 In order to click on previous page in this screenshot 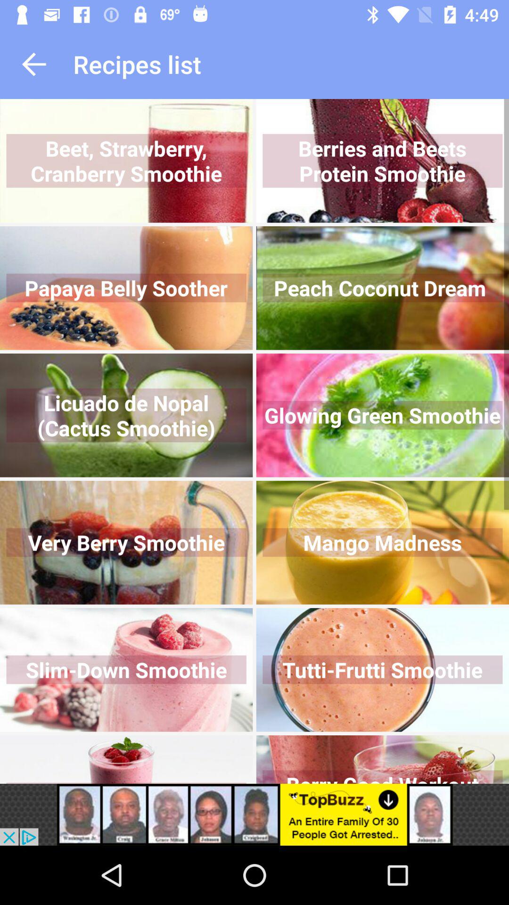, I will do `click(34, 64)`.